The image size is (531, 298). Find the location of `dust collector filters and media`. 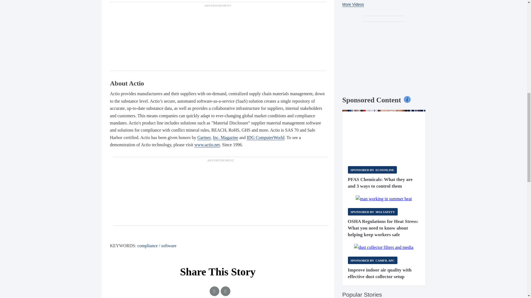

dust collector filters and media is located at coordinates (383, 248).